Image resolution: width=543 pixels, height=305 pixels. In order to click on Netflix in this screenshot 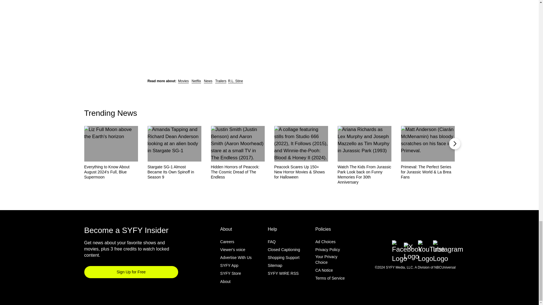, I will do `click(196, 81)`.